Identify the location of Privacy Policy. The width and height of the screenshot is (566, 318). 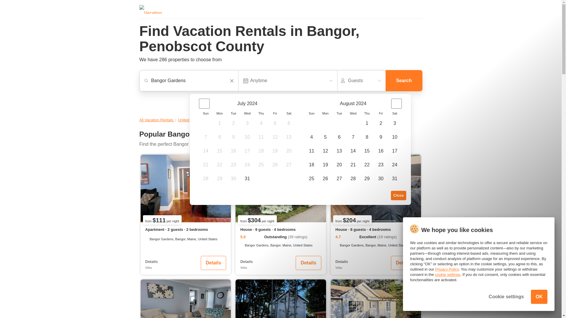
(447, 269).